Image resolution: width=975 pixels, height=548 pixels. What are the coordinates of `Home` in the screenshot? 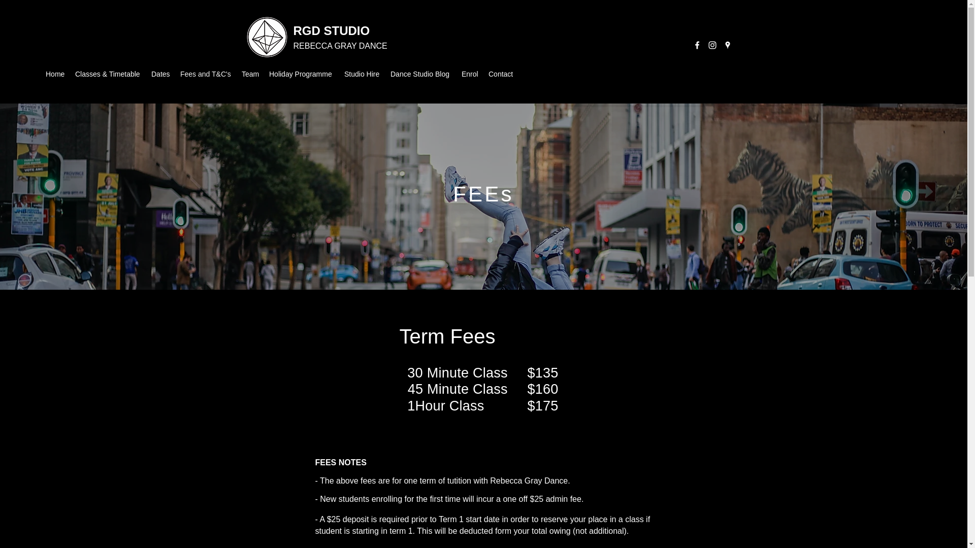 It's located at (55, 74).